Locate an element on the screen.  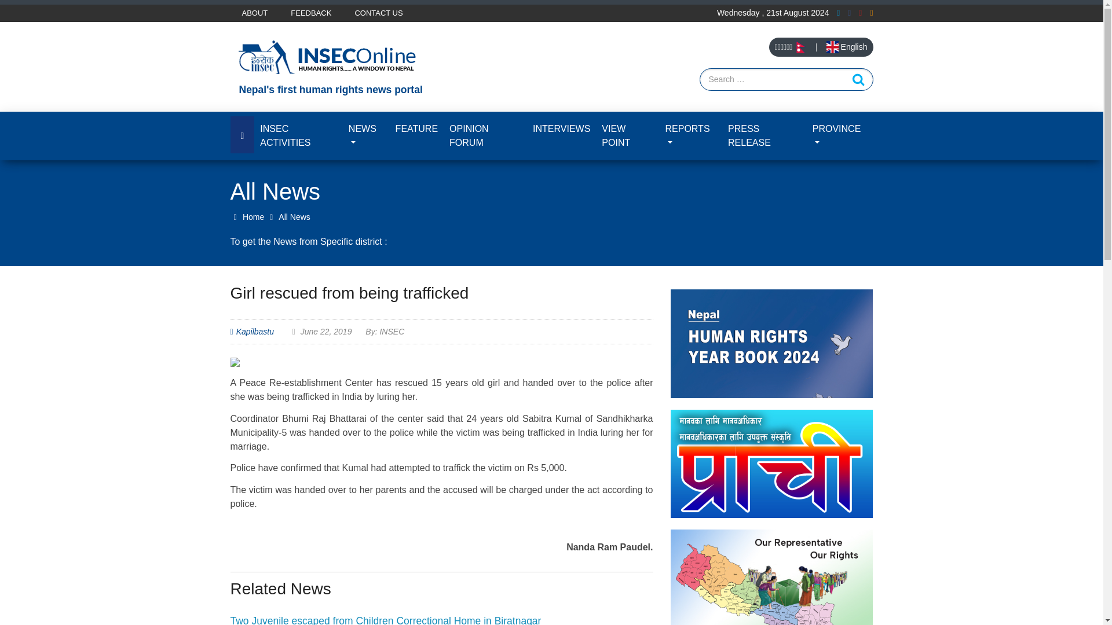
English is located at coordinates (847, 46).